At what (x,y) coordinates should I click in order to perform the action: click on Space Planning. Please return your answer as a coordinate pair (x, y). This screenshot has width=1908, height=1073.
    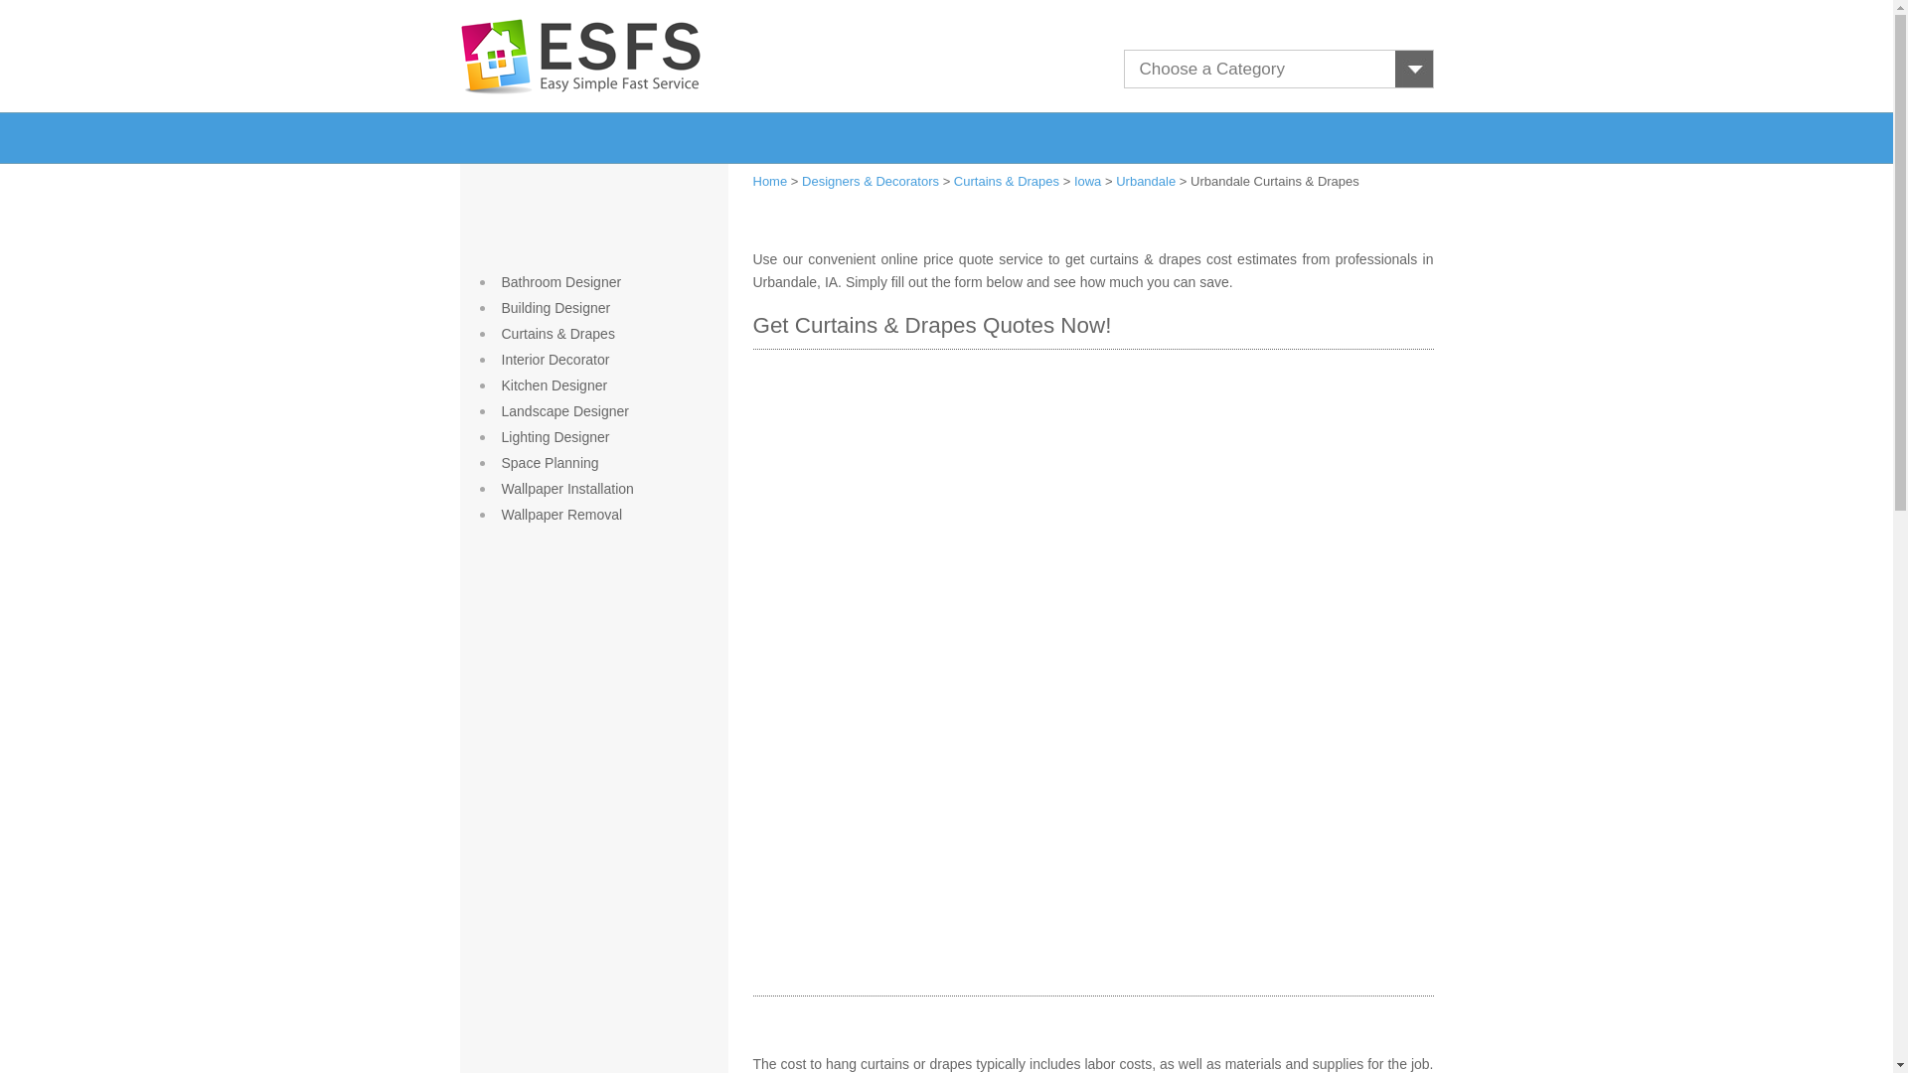
    Looking at the image, I should click on (549, 463).